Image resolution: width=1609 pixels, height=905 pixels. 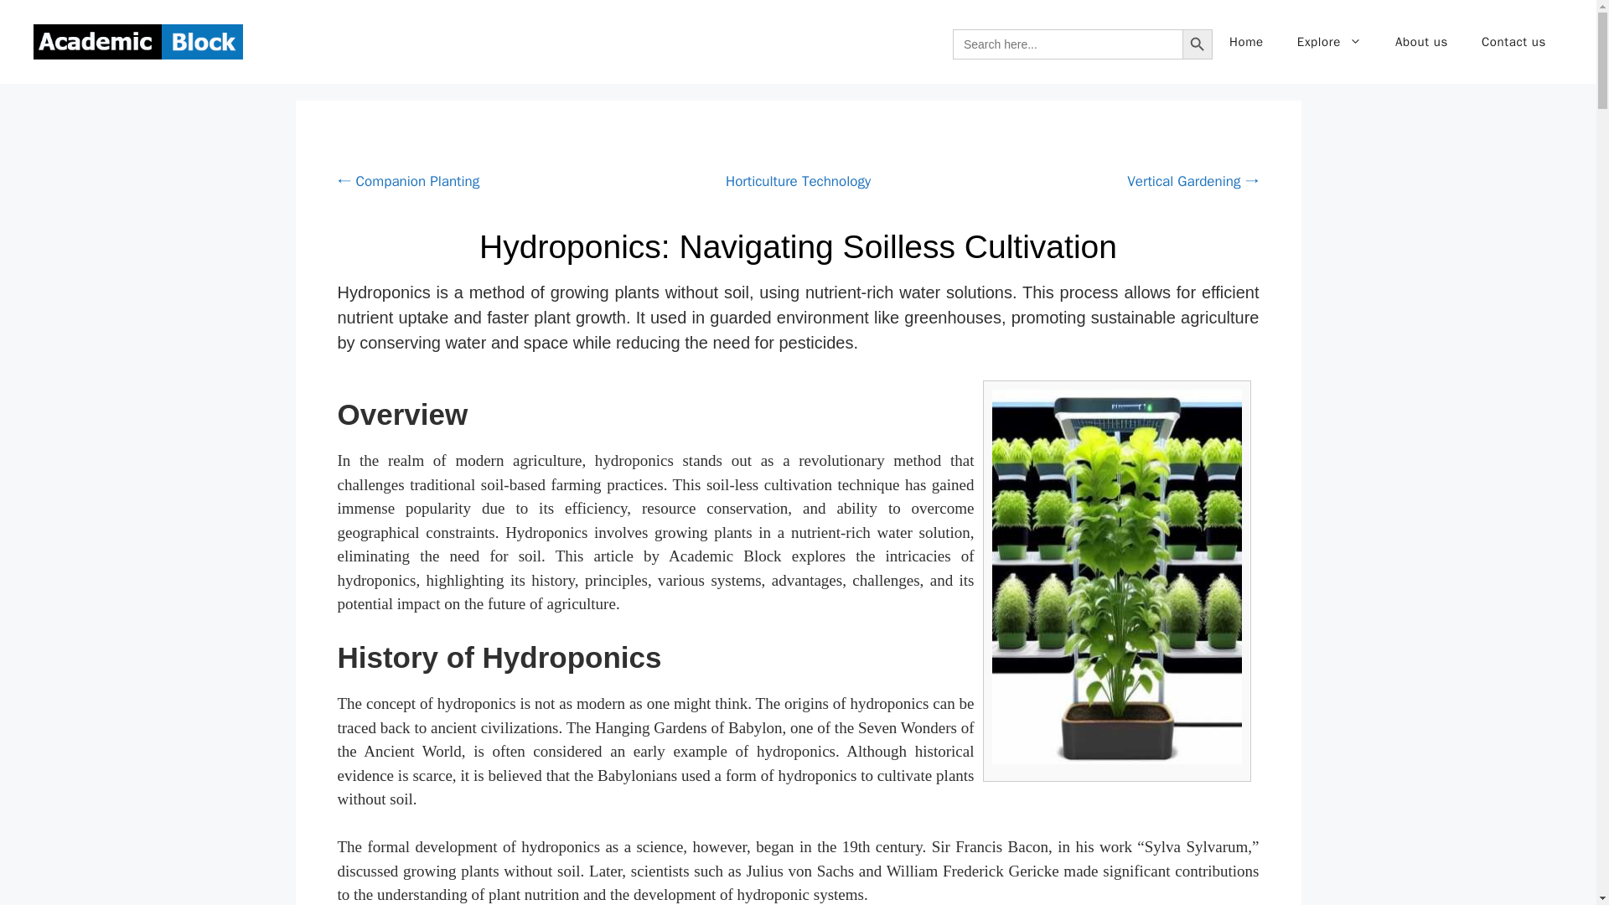 What do you see at coordinates (1247, 42) in the screenshot?
I see `Home` at bounding box center [1247, 42].